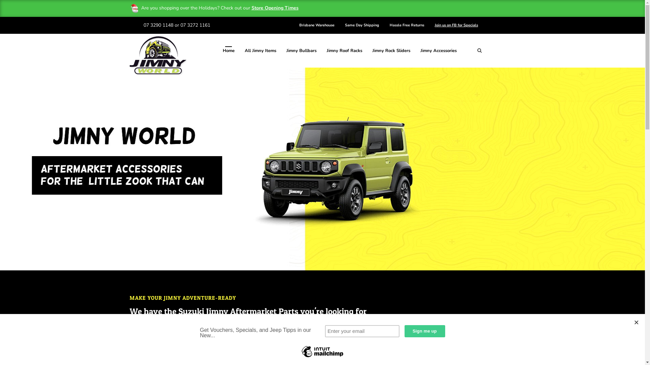 The width and height of the screenshot is (650, 365). What do you see at coordinates (407, 26) in the screenshot?
I see `Hassle Free Returns` at bounding box center [407, 26].